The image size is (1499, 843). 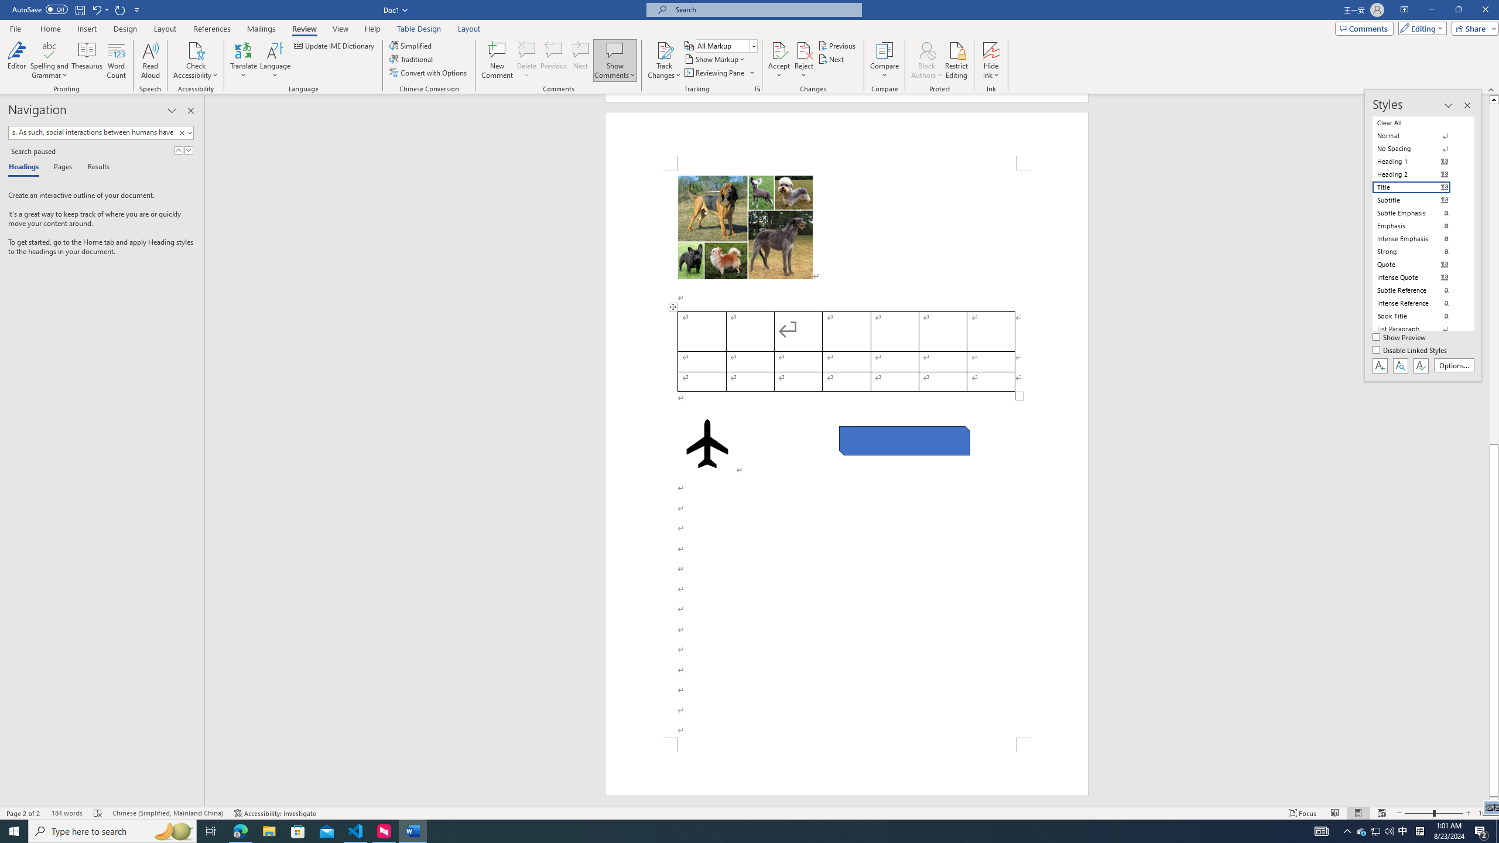 What do you see at coordinates (1418, 200) in the screenshot?
I see `Subtitle` at bounding box center [1418, 200].